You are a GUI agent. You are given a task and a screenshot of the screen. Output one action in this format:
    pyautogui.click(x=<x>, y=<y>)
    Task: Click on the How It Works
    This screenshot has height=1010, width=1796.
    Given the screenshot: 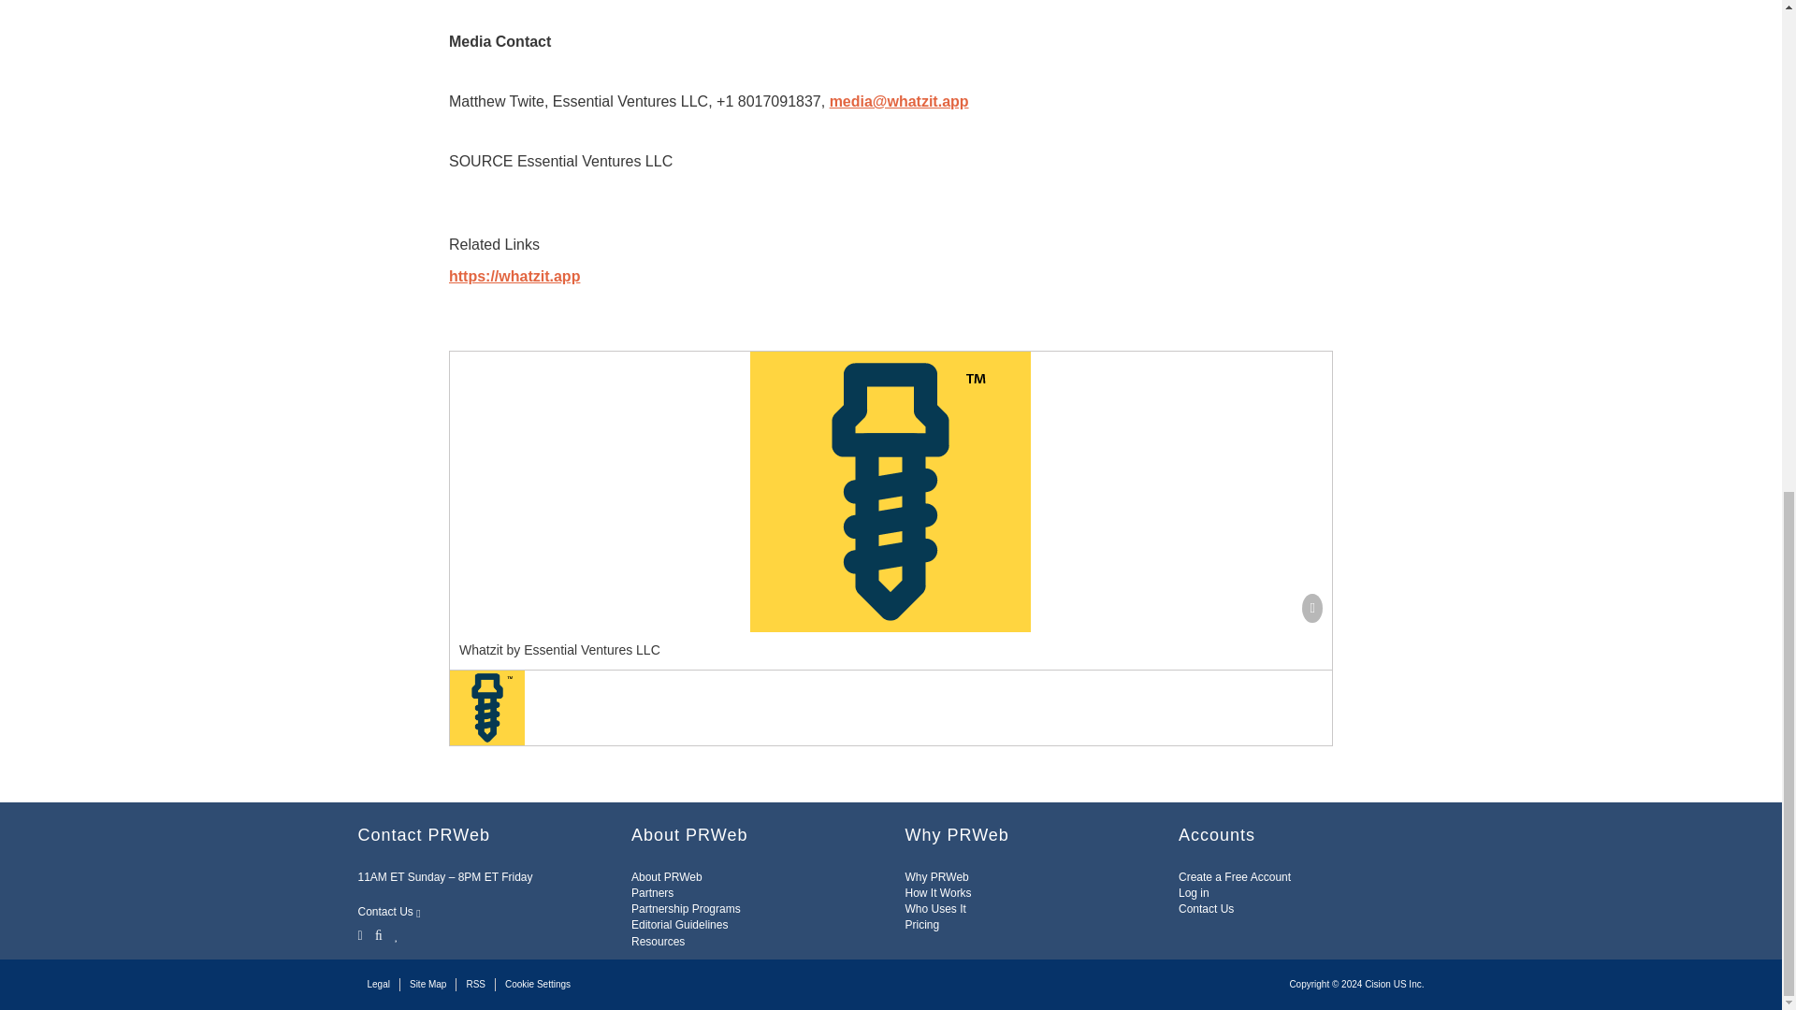 What is the action you would take?
    pyautogui.click(x=937, y=893)
    